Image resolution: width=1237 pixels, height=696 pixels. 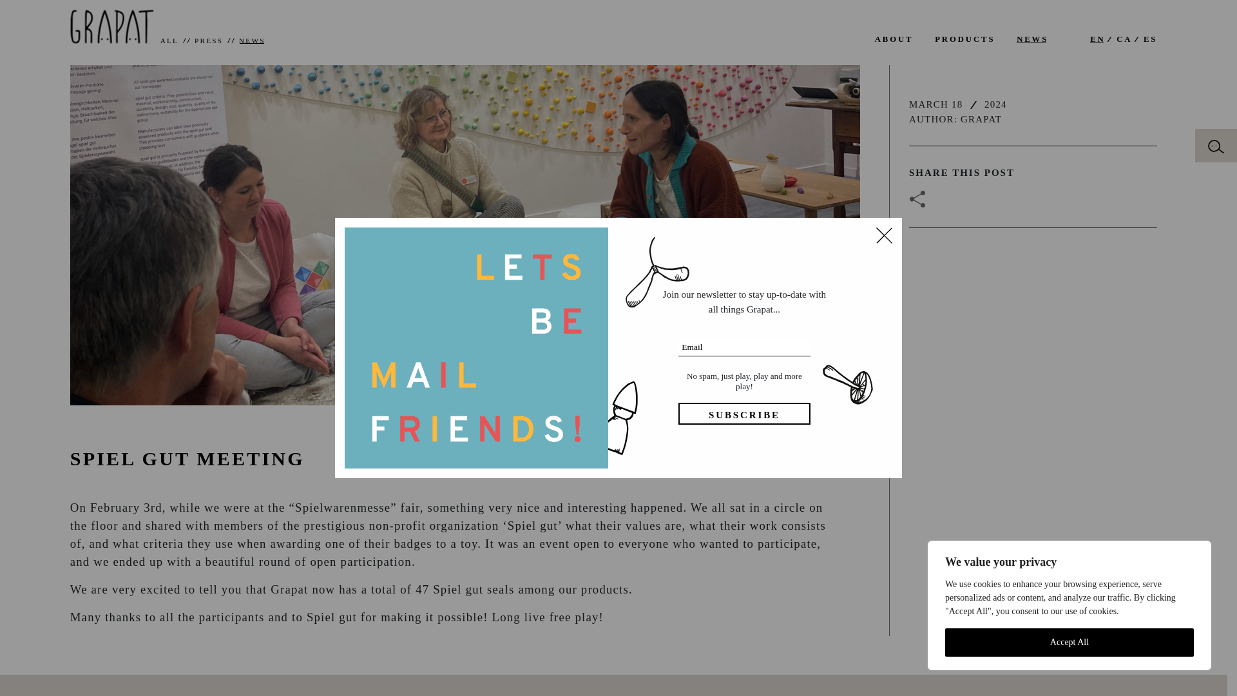 What do you see at coordinates (169, 41) in the screenshot?
I see `ALL` at bounding box center [169, 41].